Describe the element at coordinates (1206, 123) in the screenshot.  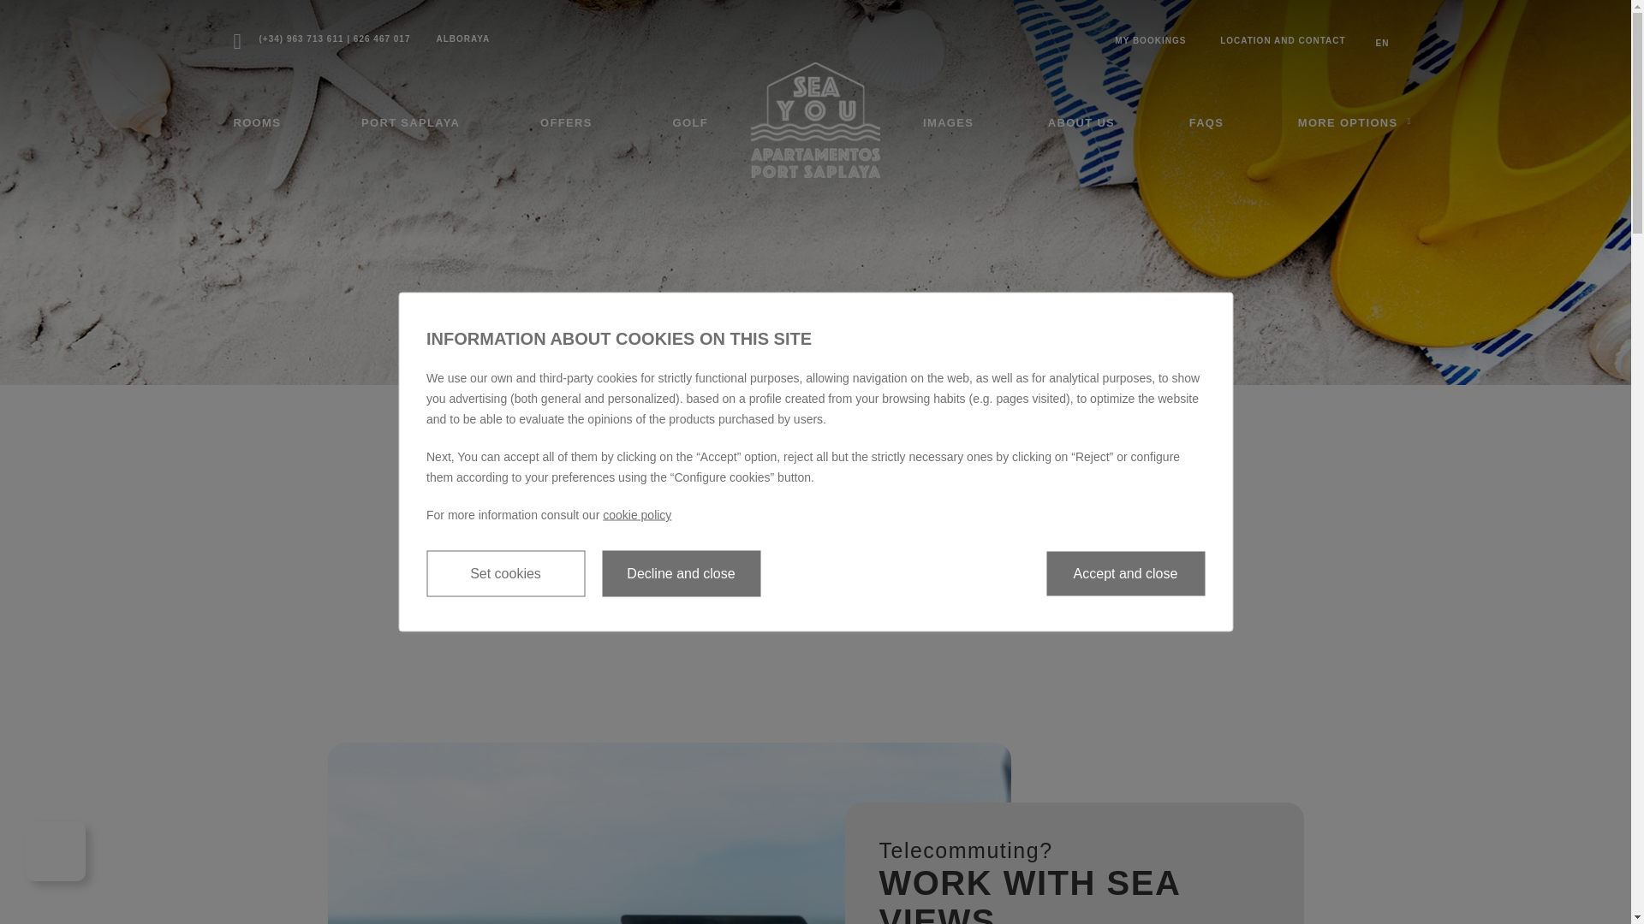
I see `FAQS` at that location.